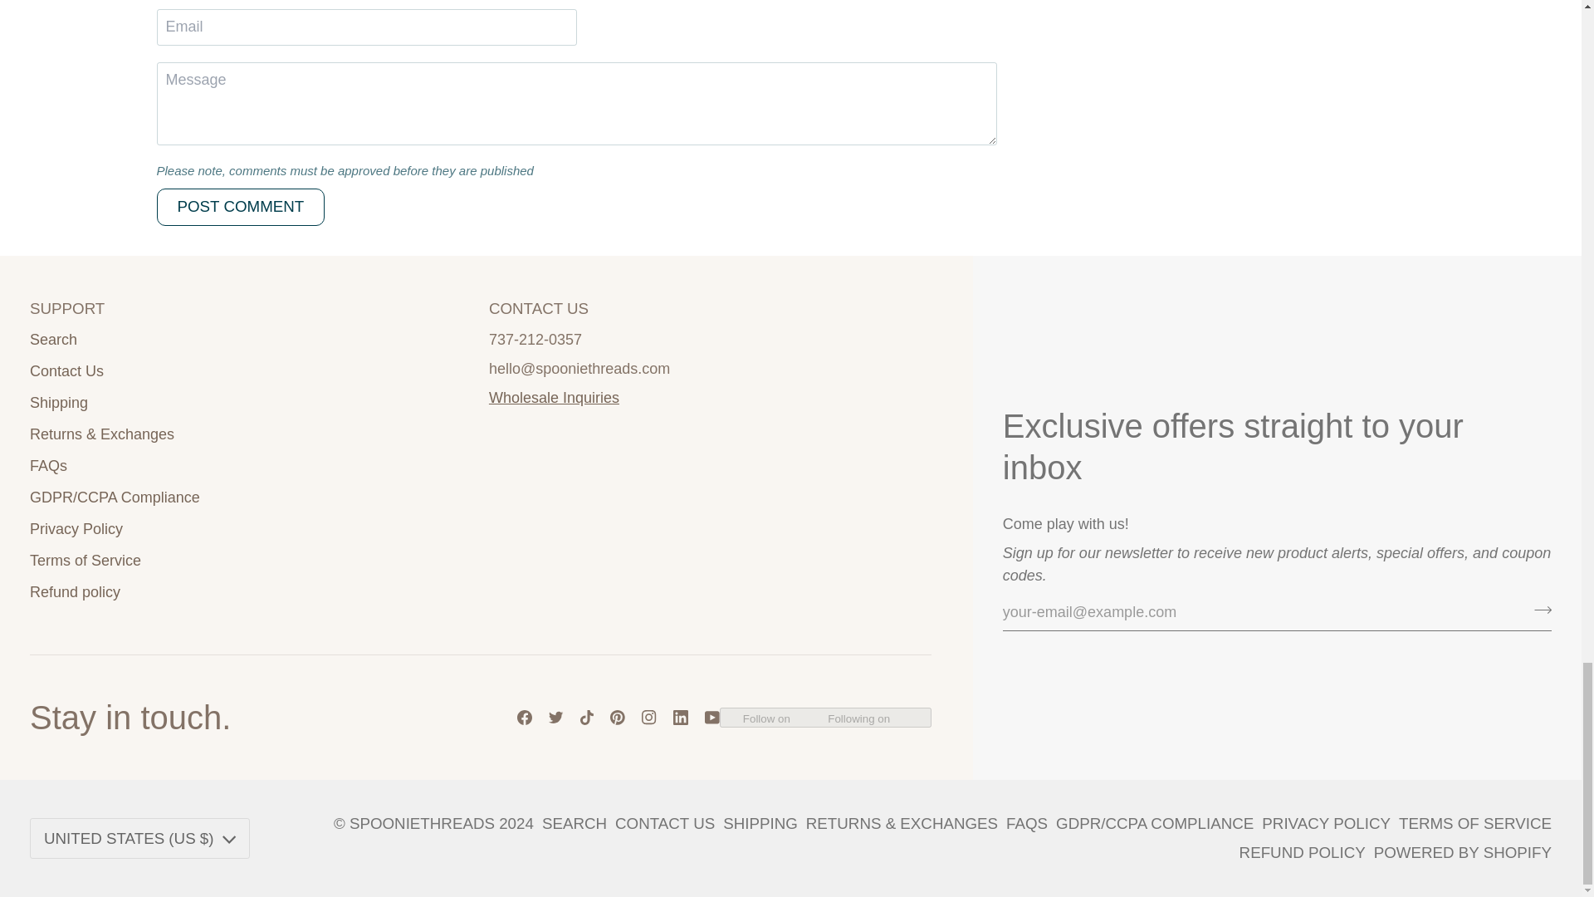  What do you see at coordinates (586, 718) in the screenshot?
I see `Tiktok` at bounding box center [586, 718].